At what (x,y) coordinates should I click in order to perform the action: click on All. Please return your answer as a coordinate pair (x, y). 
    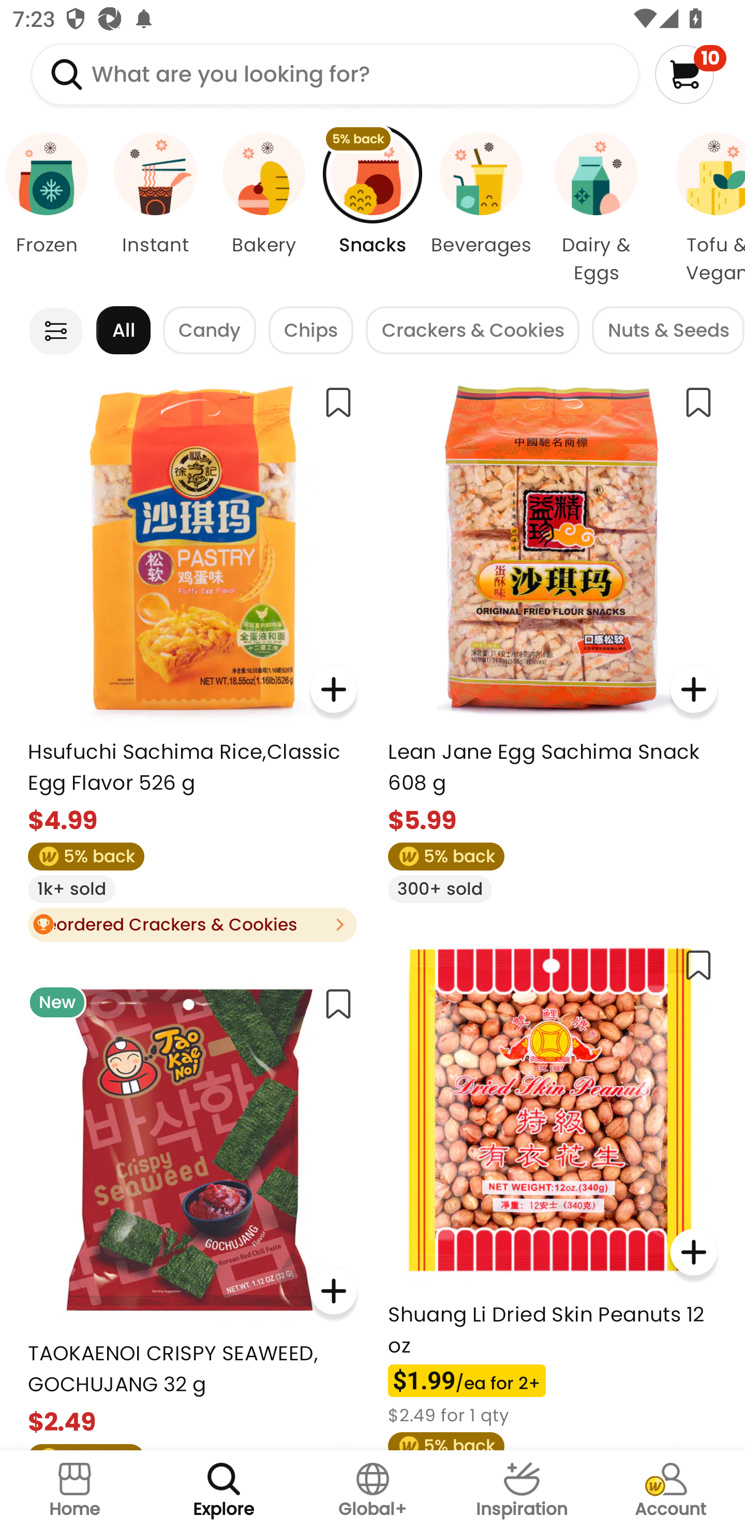
    Looking at the image, I should click on (123, 330).